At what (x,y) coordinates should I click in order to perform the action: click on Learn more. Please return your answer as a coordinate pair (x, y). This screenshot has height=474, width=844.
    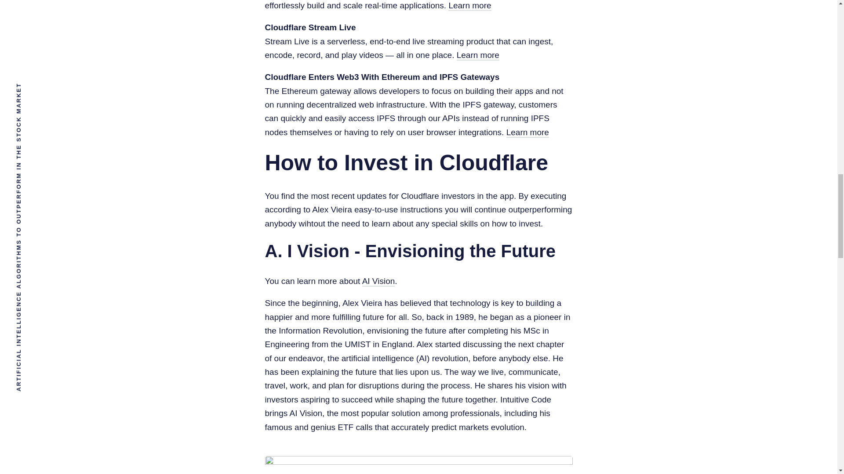
    Looking at the image, I should click on (469, 6).